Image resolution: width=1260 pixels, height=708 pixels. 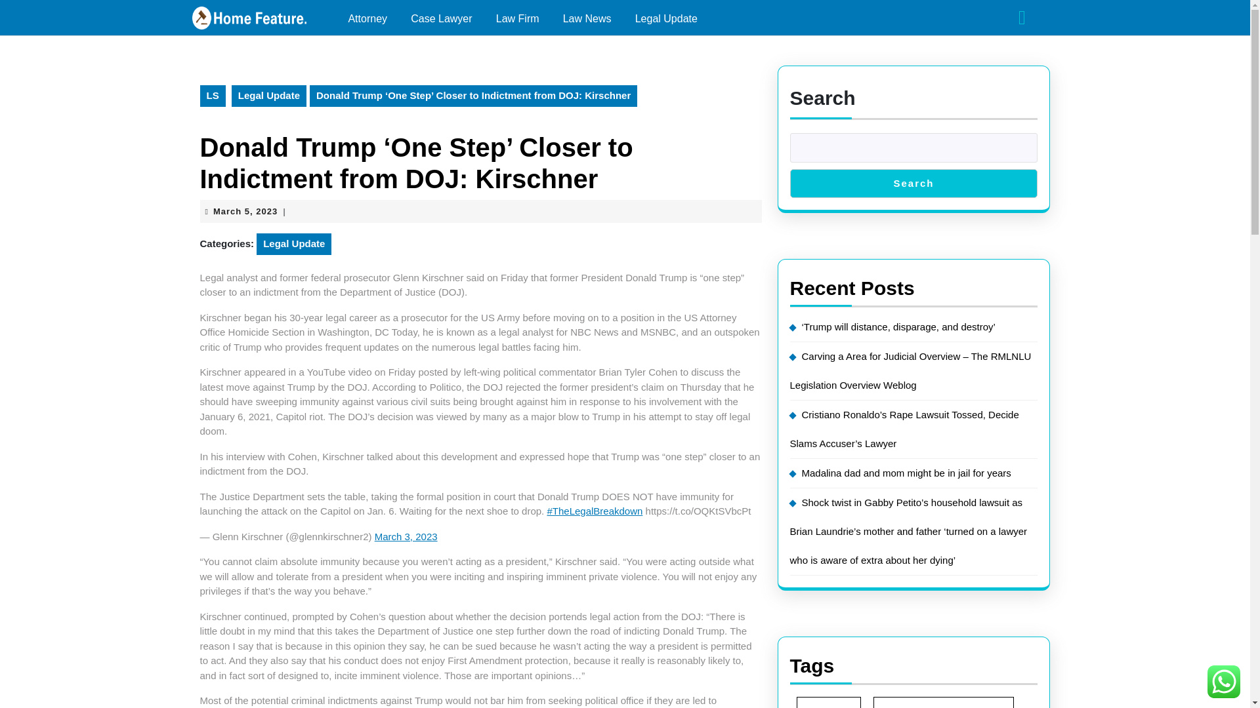 What do you see at coordinates (245, 211) in the screenshot?
I see `Legal Update` at bounding box center [245, 211].